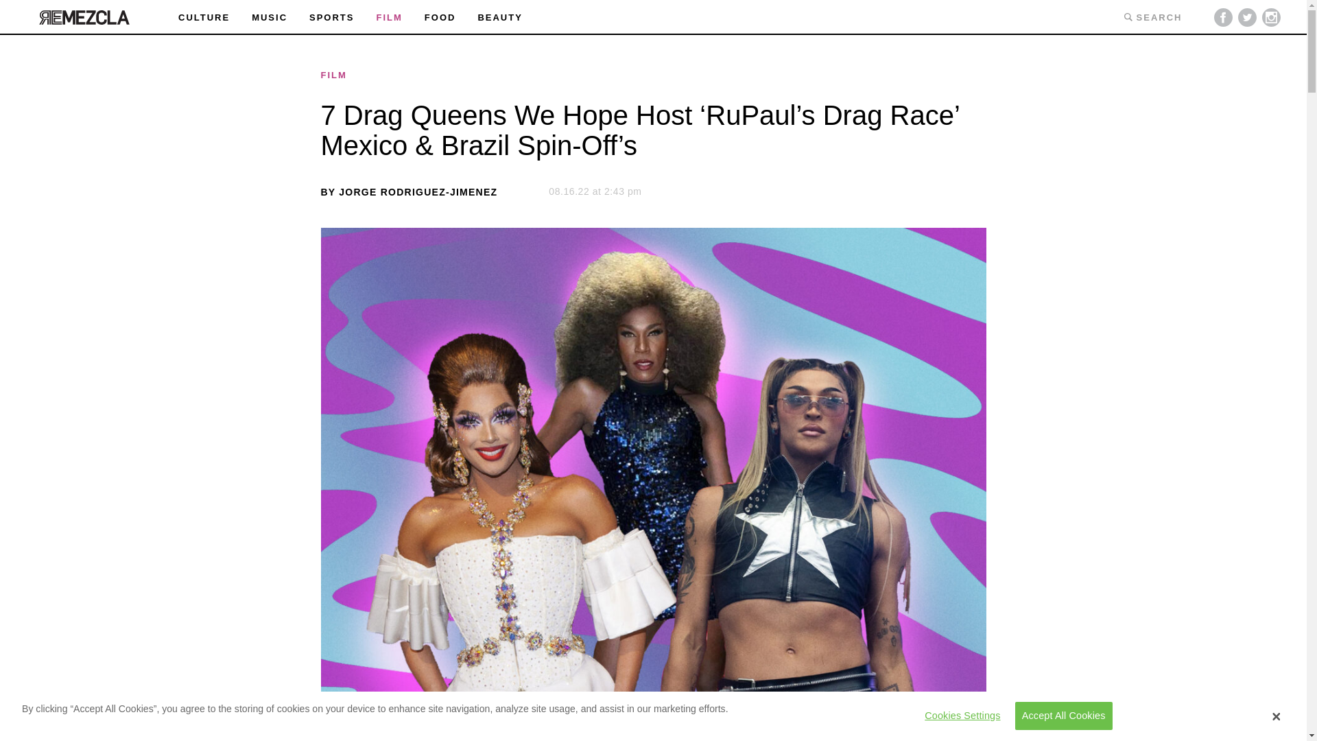  What do you see at coordinates (1152, 16) in the screenshot?
I see `SEARCH` at bounding box center [1152, 16].